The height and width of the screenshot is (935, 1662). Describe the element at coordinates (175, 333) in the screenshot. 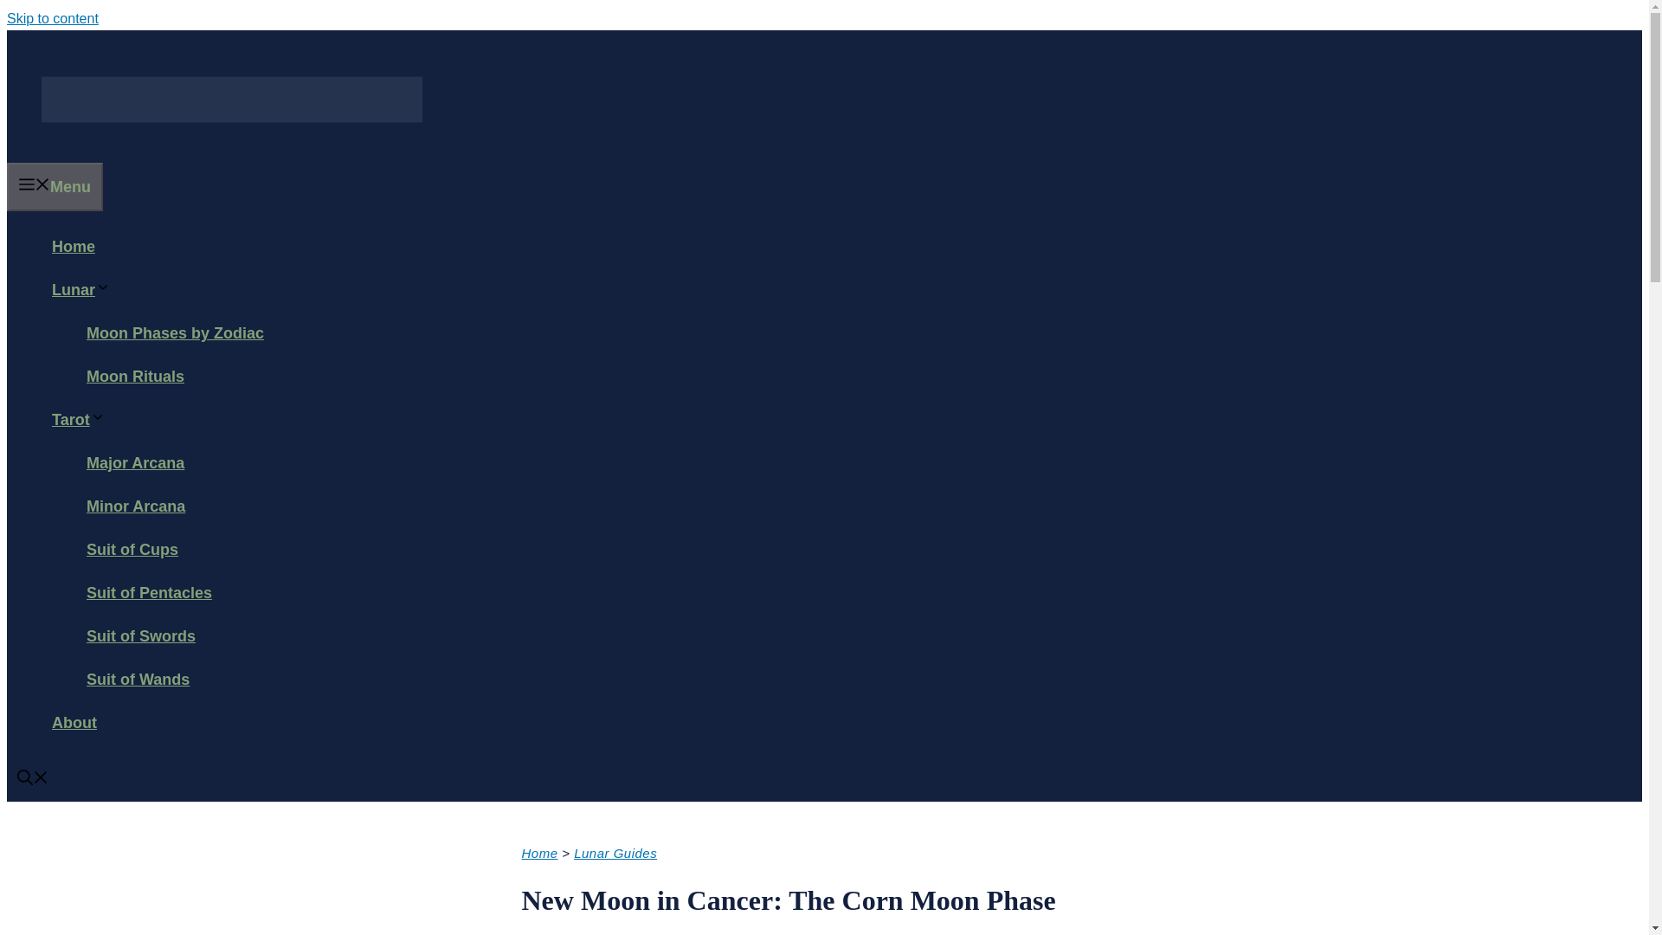

I see `Moon Phases by Zodiac` at that location.